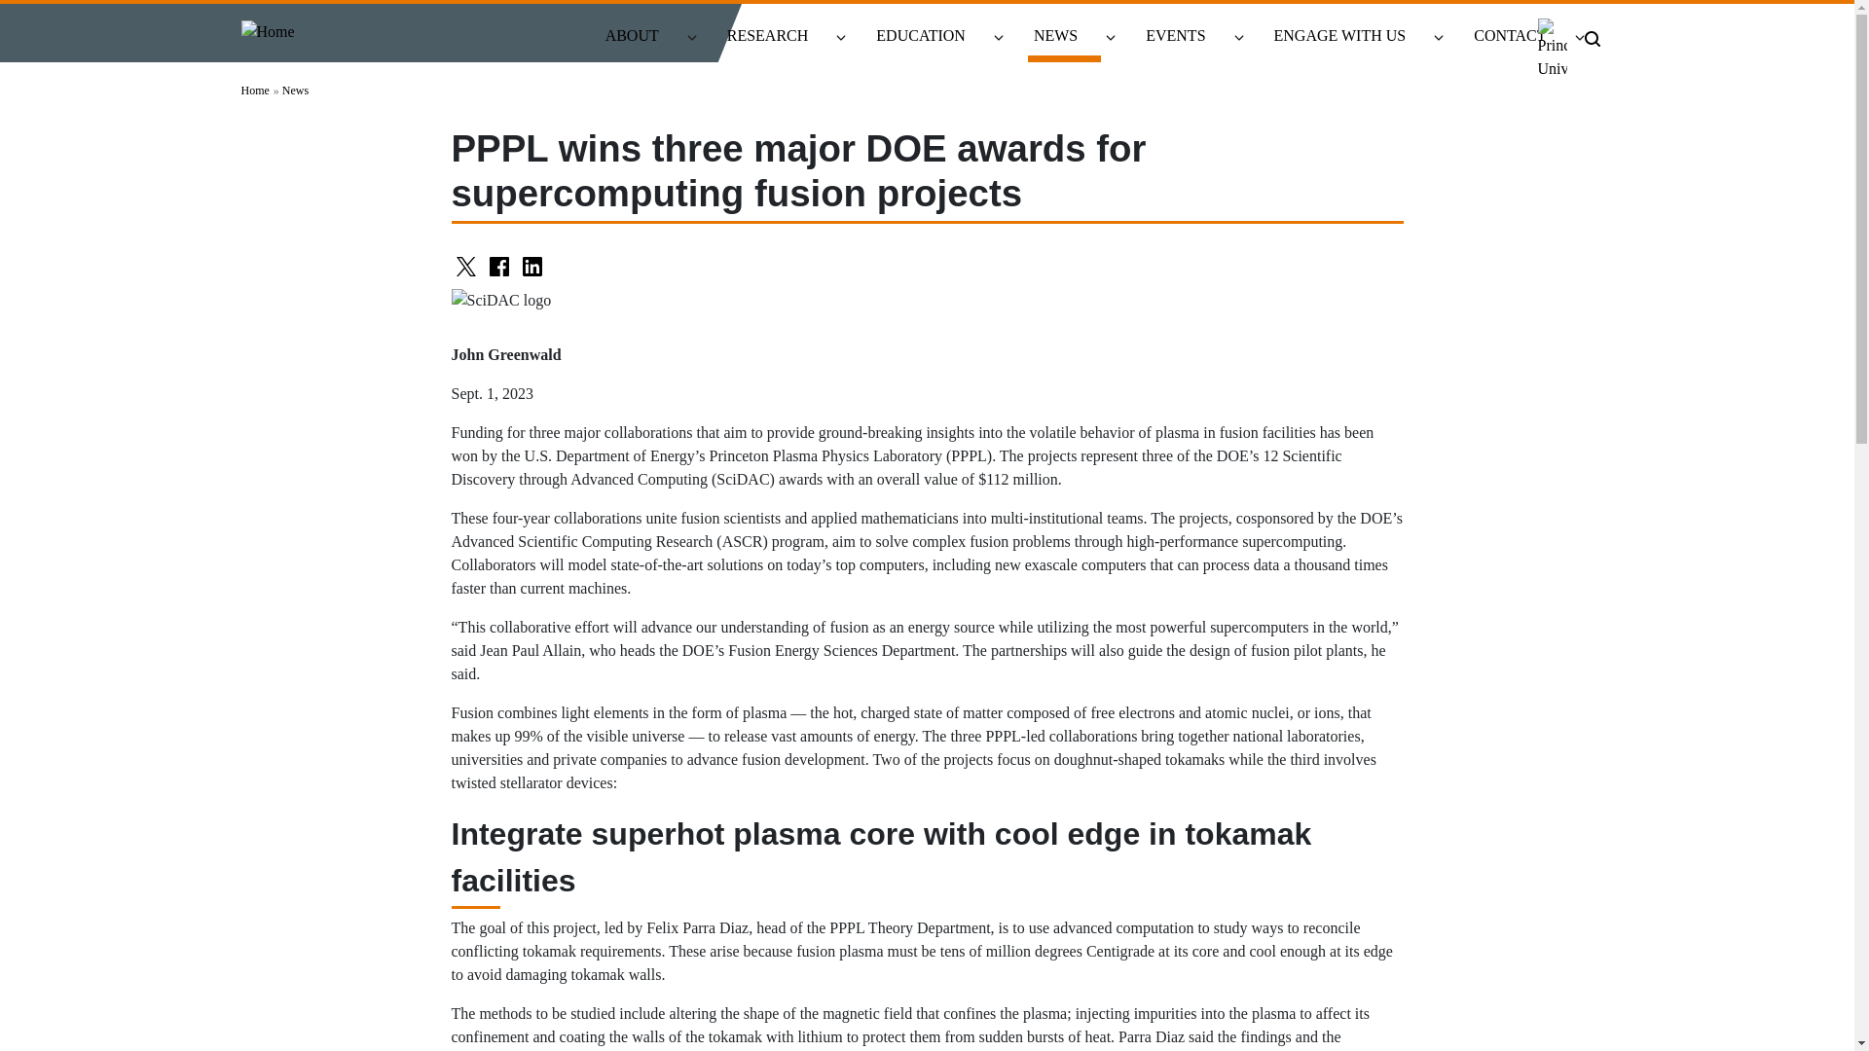 The width and height of the screenshot is (1869, 1051). What do you see at coordinates (641, 37) in the screenshot?
I see `ABOUT` at bounding box center [641, 37].